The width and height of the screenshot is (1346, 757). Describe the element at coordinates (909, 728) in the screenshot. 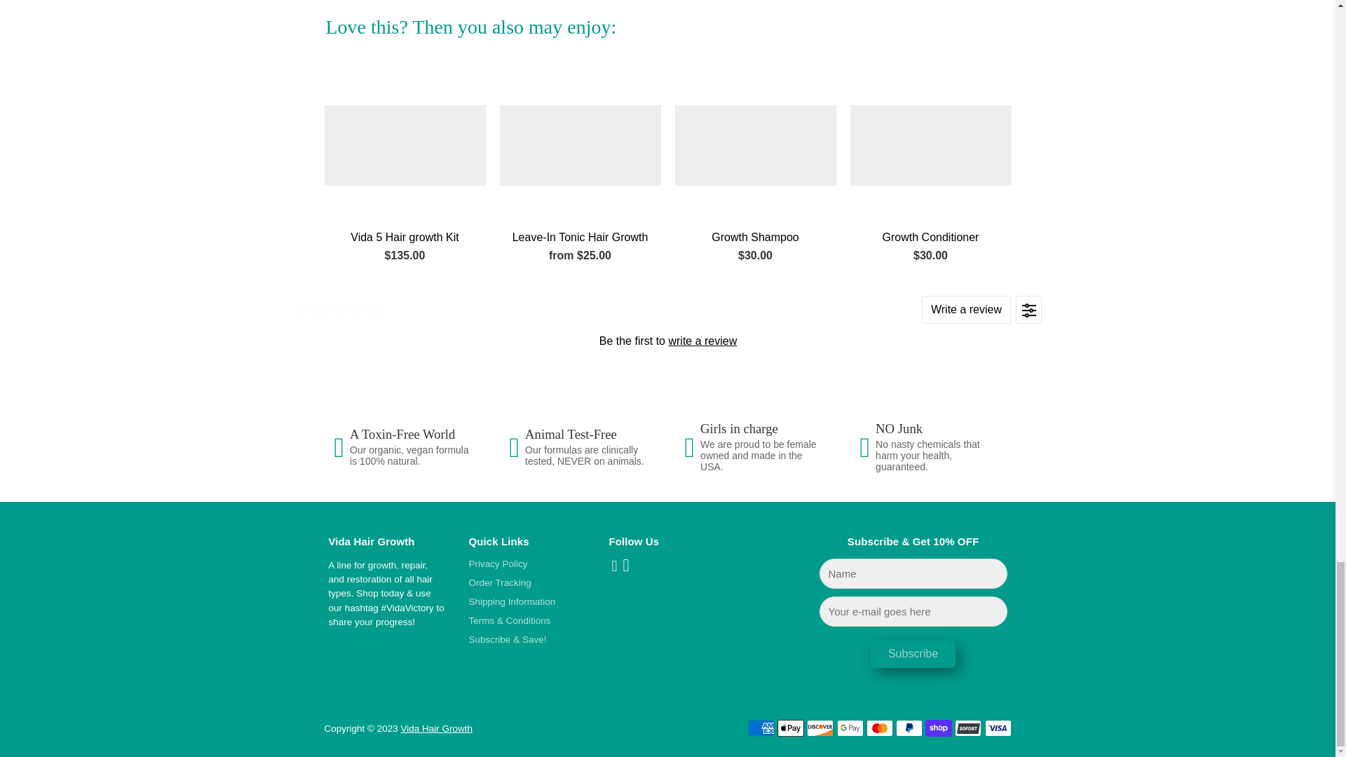

I see `PayPal` at that location.